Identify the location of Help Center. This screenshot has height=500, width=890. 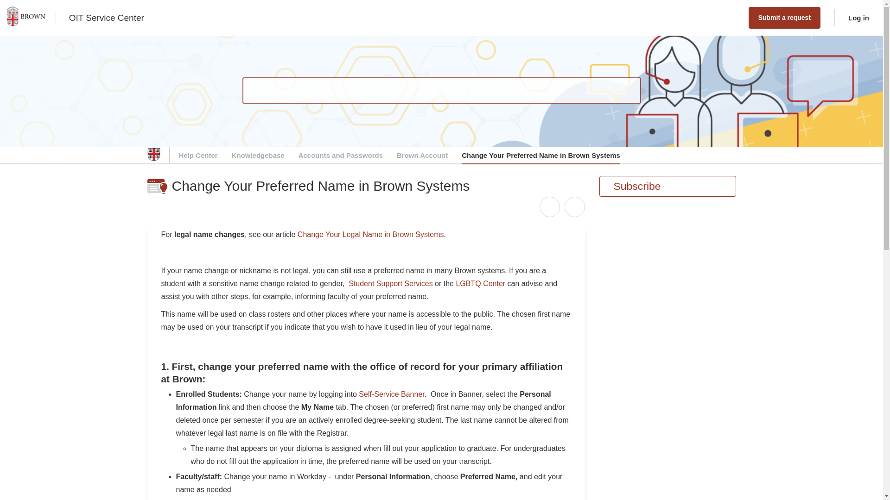
(198, 156).